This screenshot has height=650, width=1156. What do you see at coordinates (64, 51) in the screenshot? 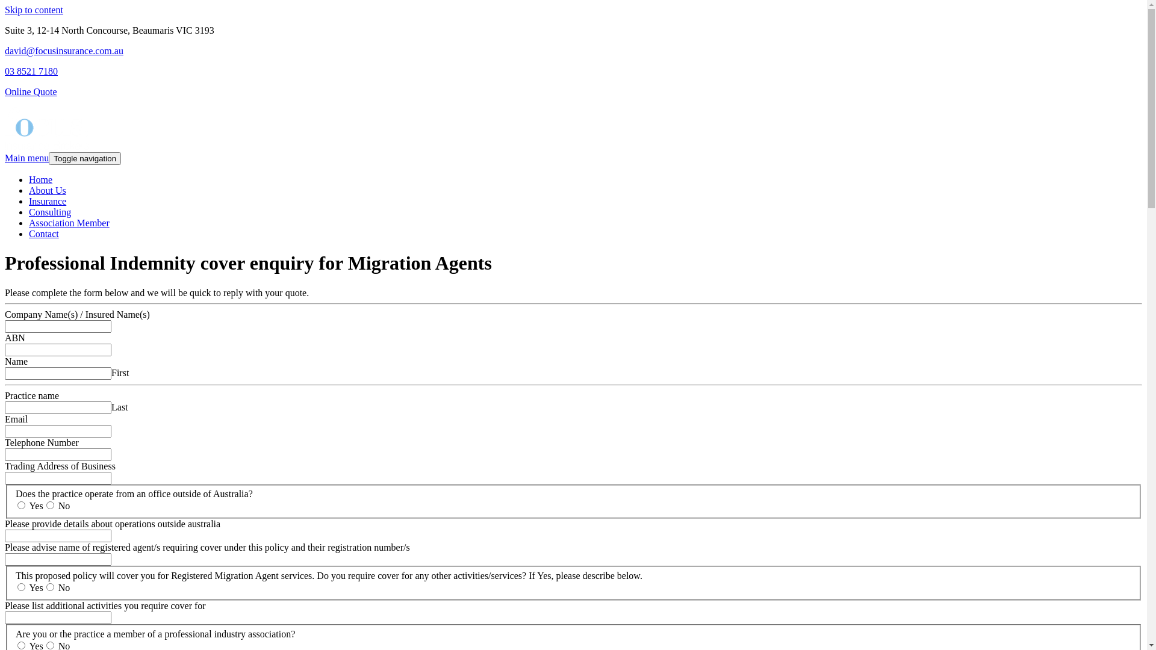
I see `david@focusinsurance.com.au` at bounding box center [64, 51].